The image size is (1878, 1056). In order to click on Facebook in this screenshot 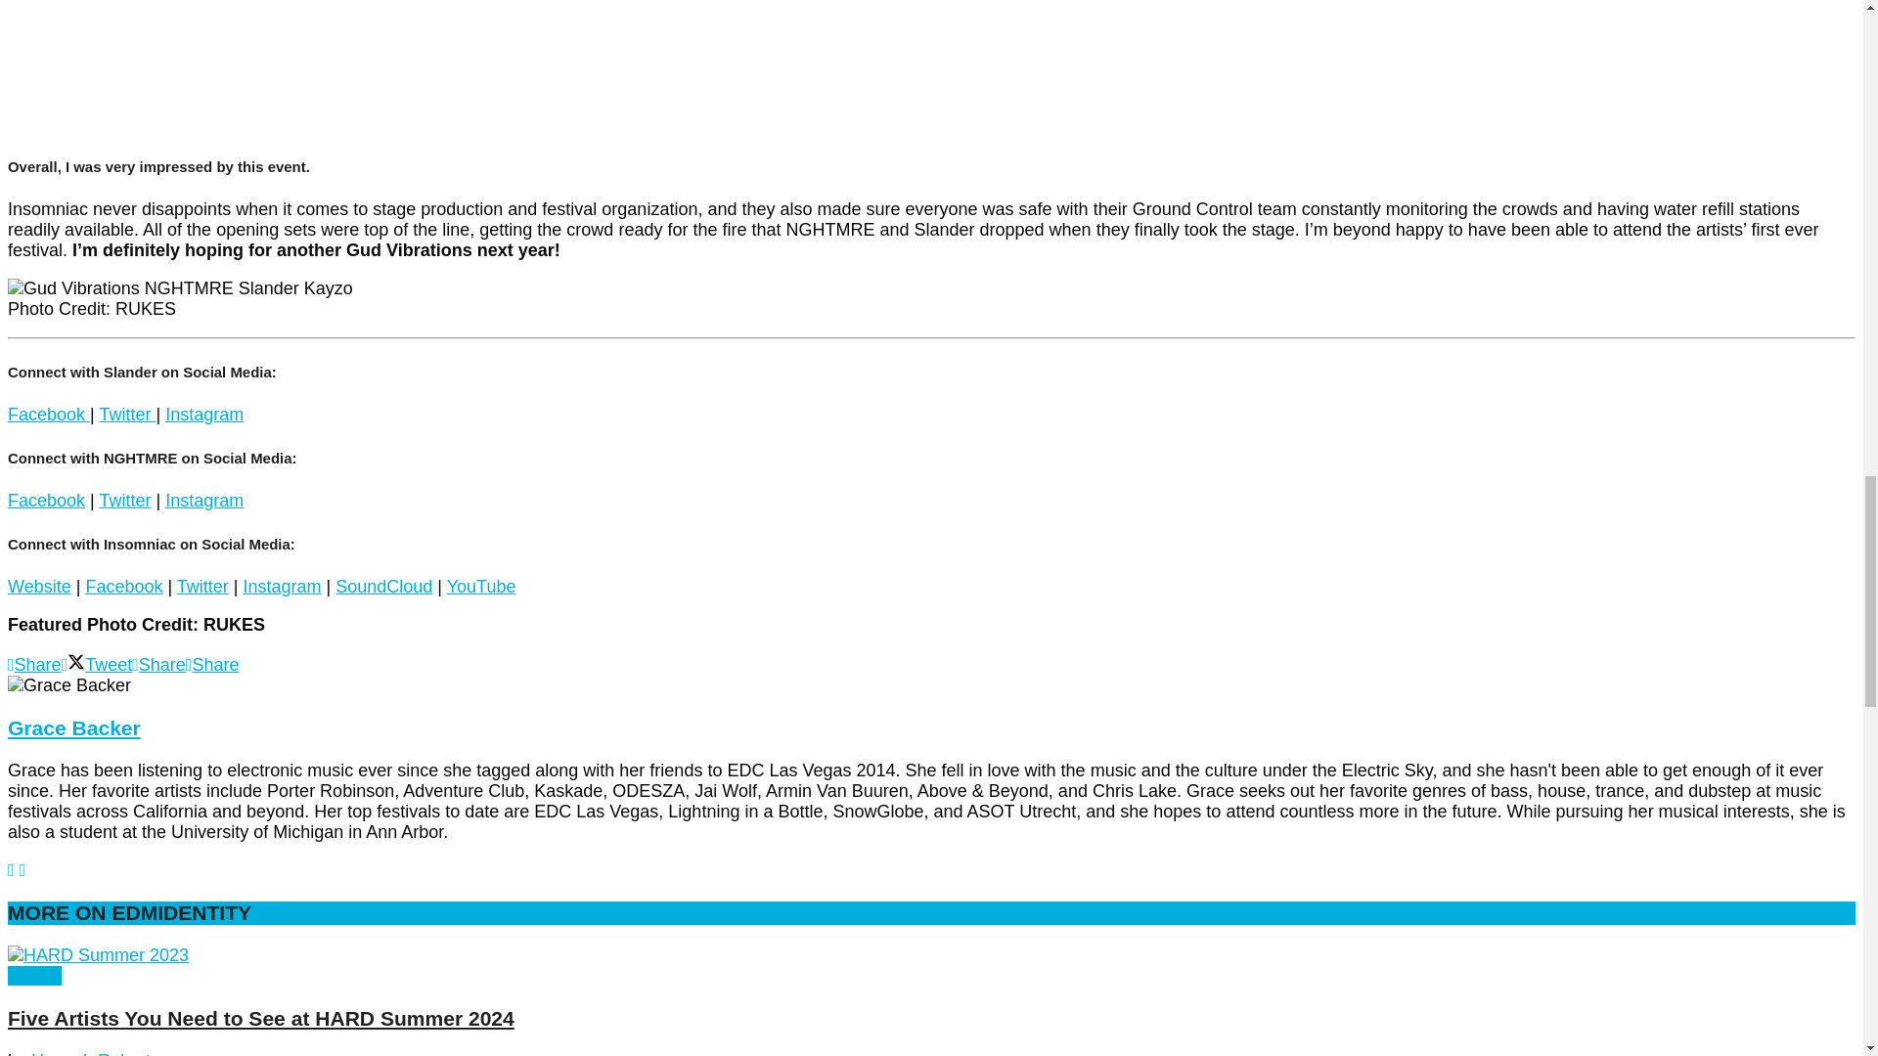, I will do `click(123, 587)`.